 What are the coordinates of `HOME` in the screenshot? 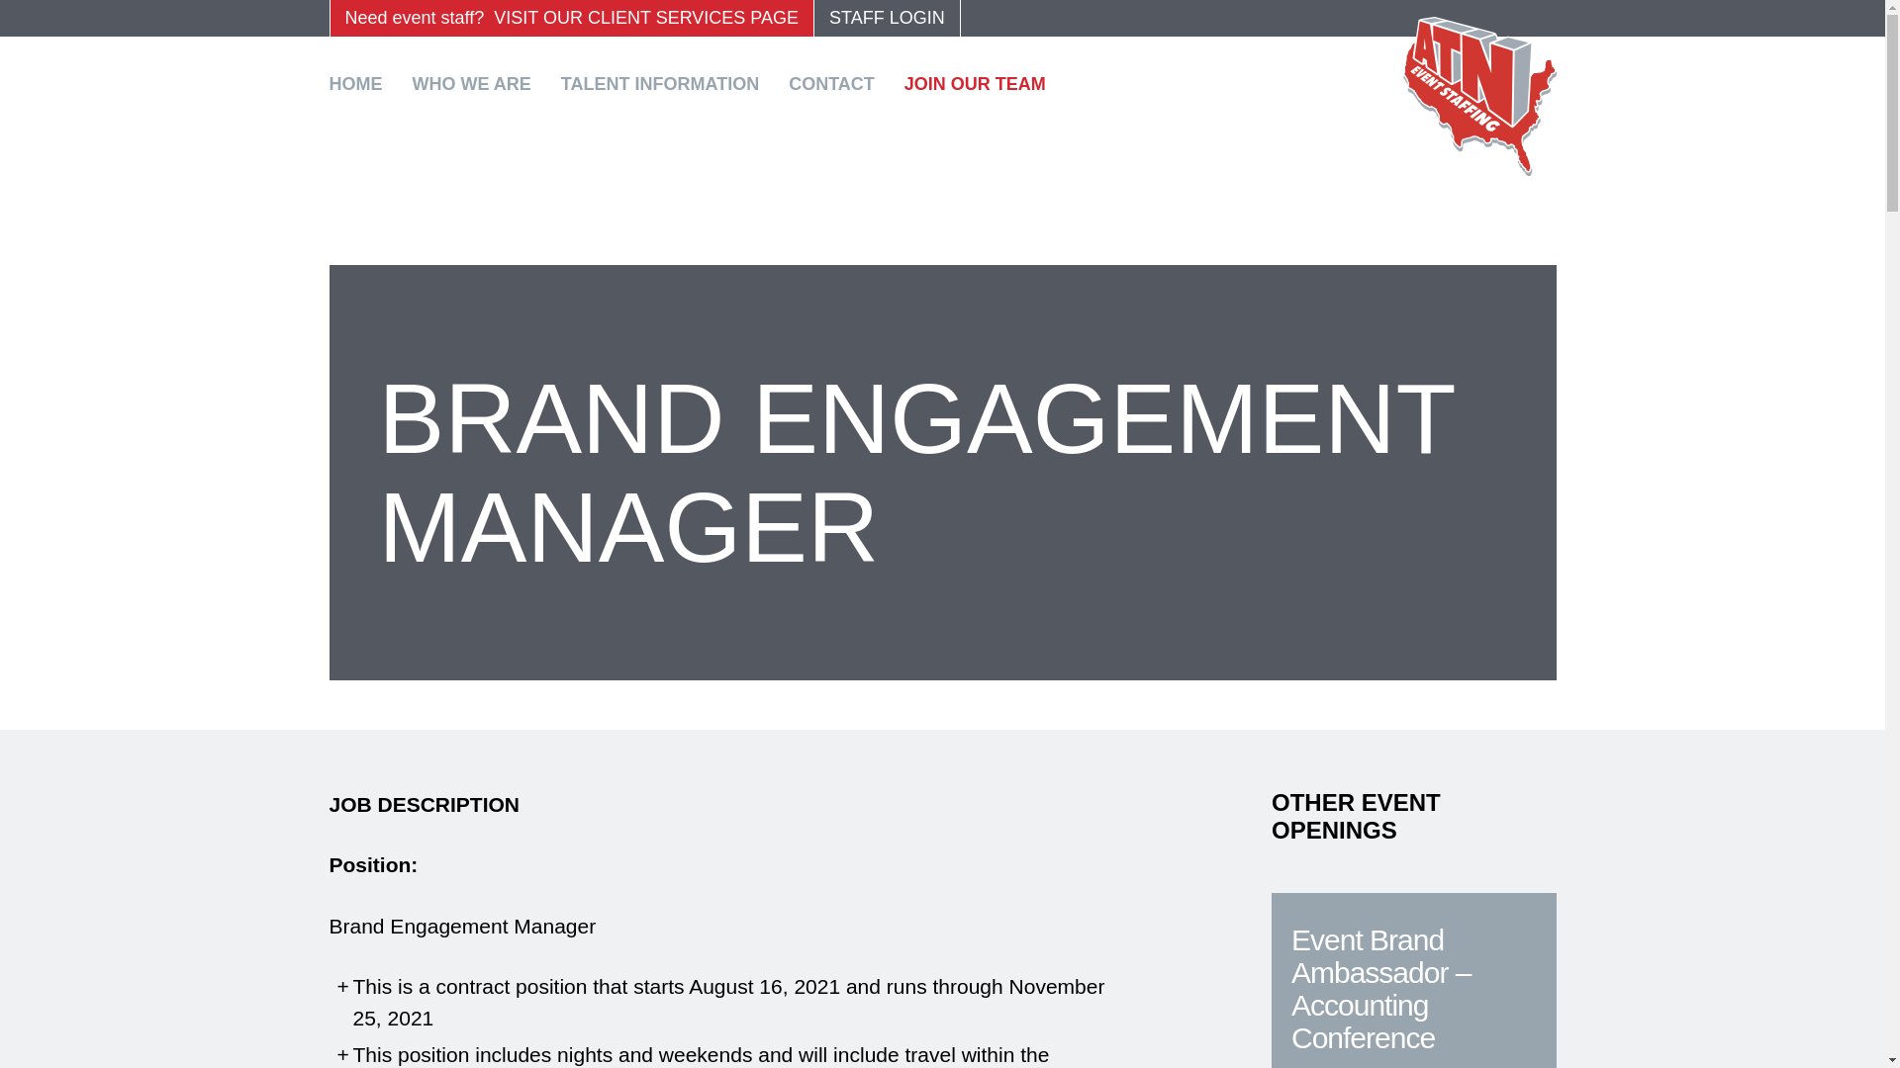 It's located at (362, 83).